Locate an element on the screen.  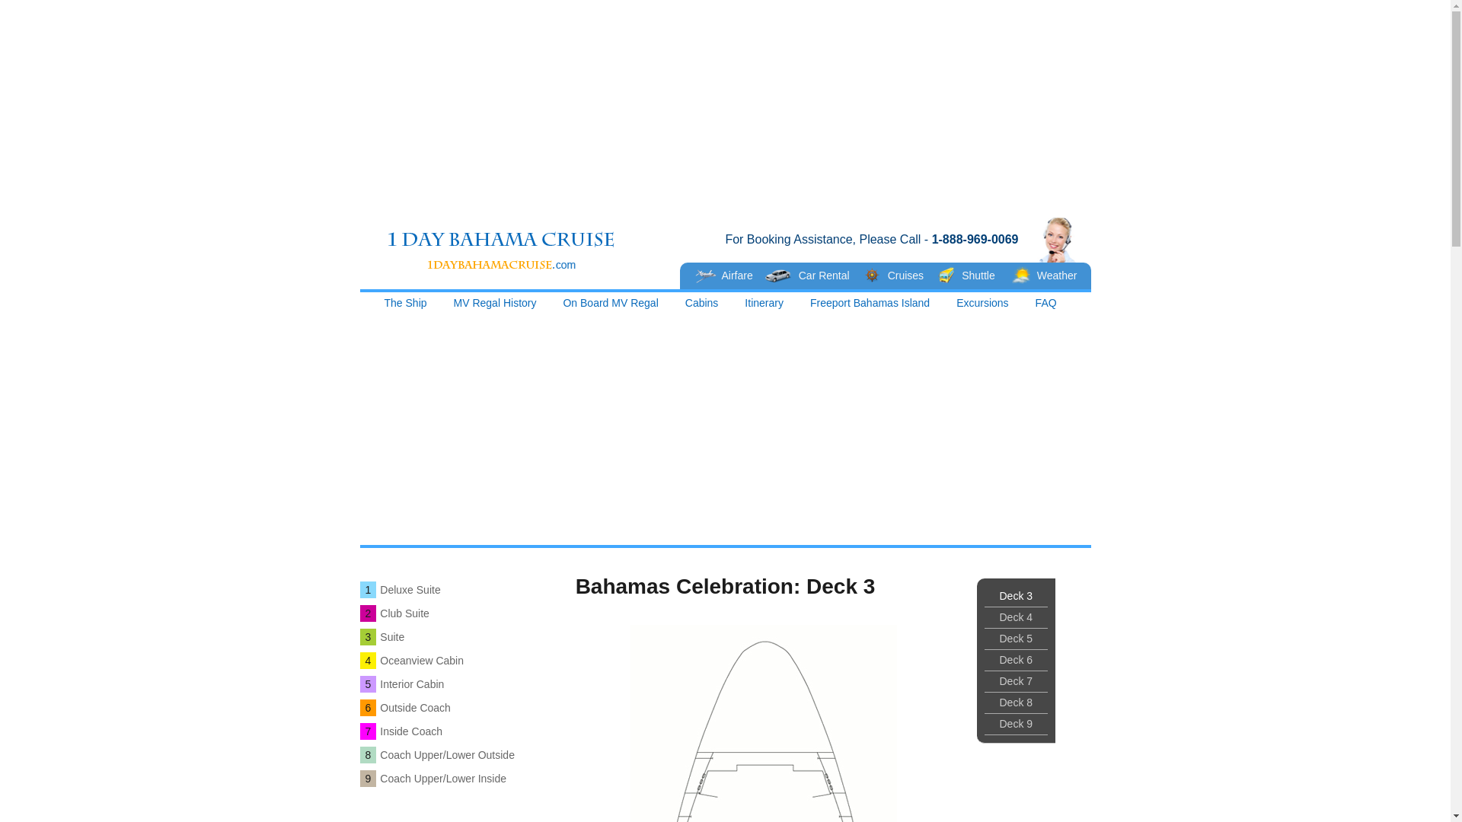
FAQ is located at coordinates (1046, 306).